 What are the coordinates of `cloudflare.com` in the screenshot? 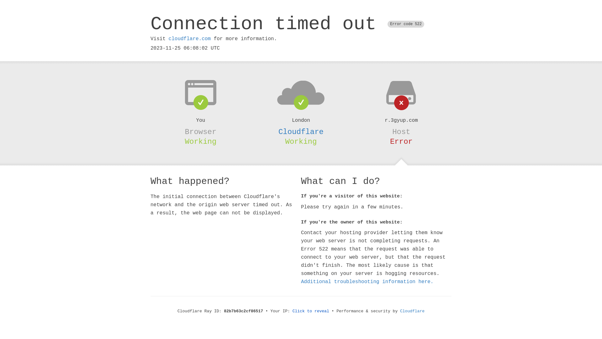 It's located at (190, 39).